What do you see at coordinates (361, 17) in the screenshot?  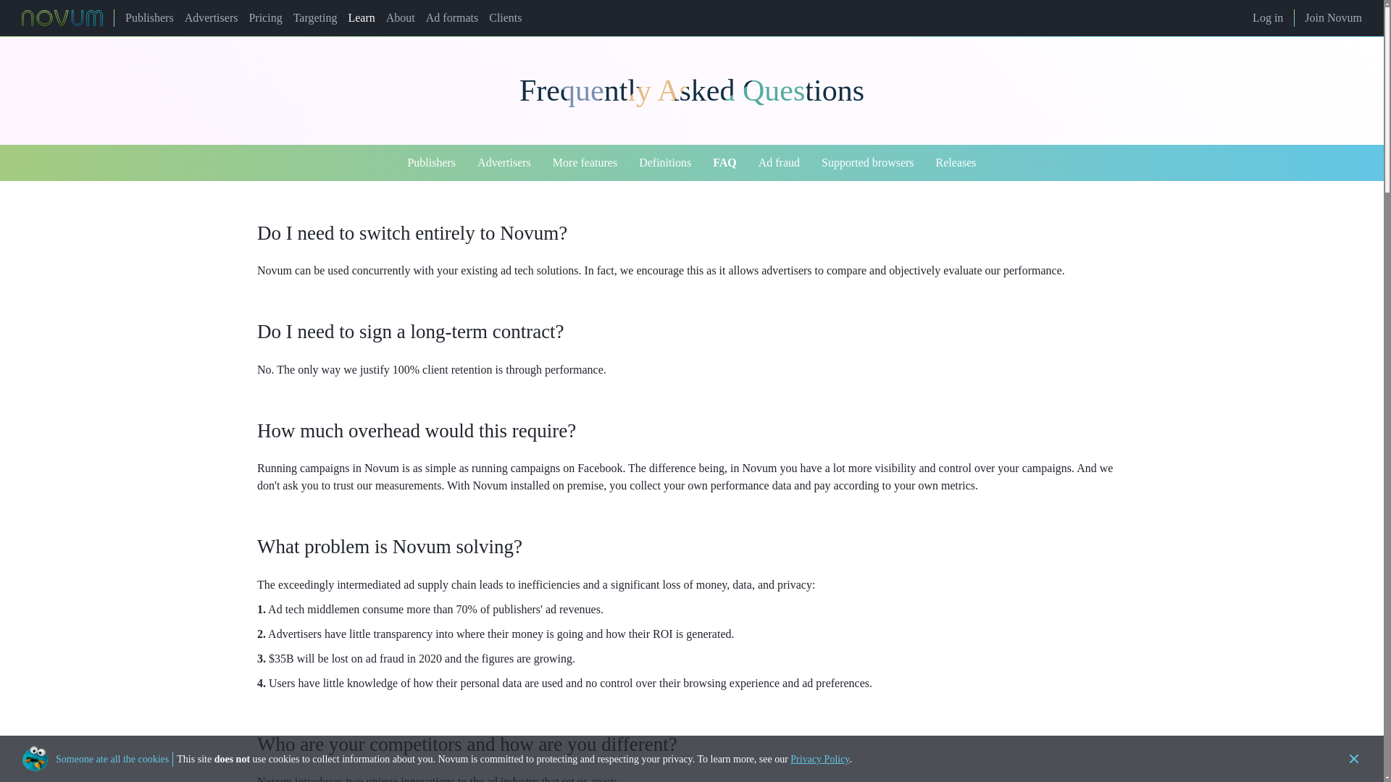 I see `Learn` at bounding box center [361, 17].